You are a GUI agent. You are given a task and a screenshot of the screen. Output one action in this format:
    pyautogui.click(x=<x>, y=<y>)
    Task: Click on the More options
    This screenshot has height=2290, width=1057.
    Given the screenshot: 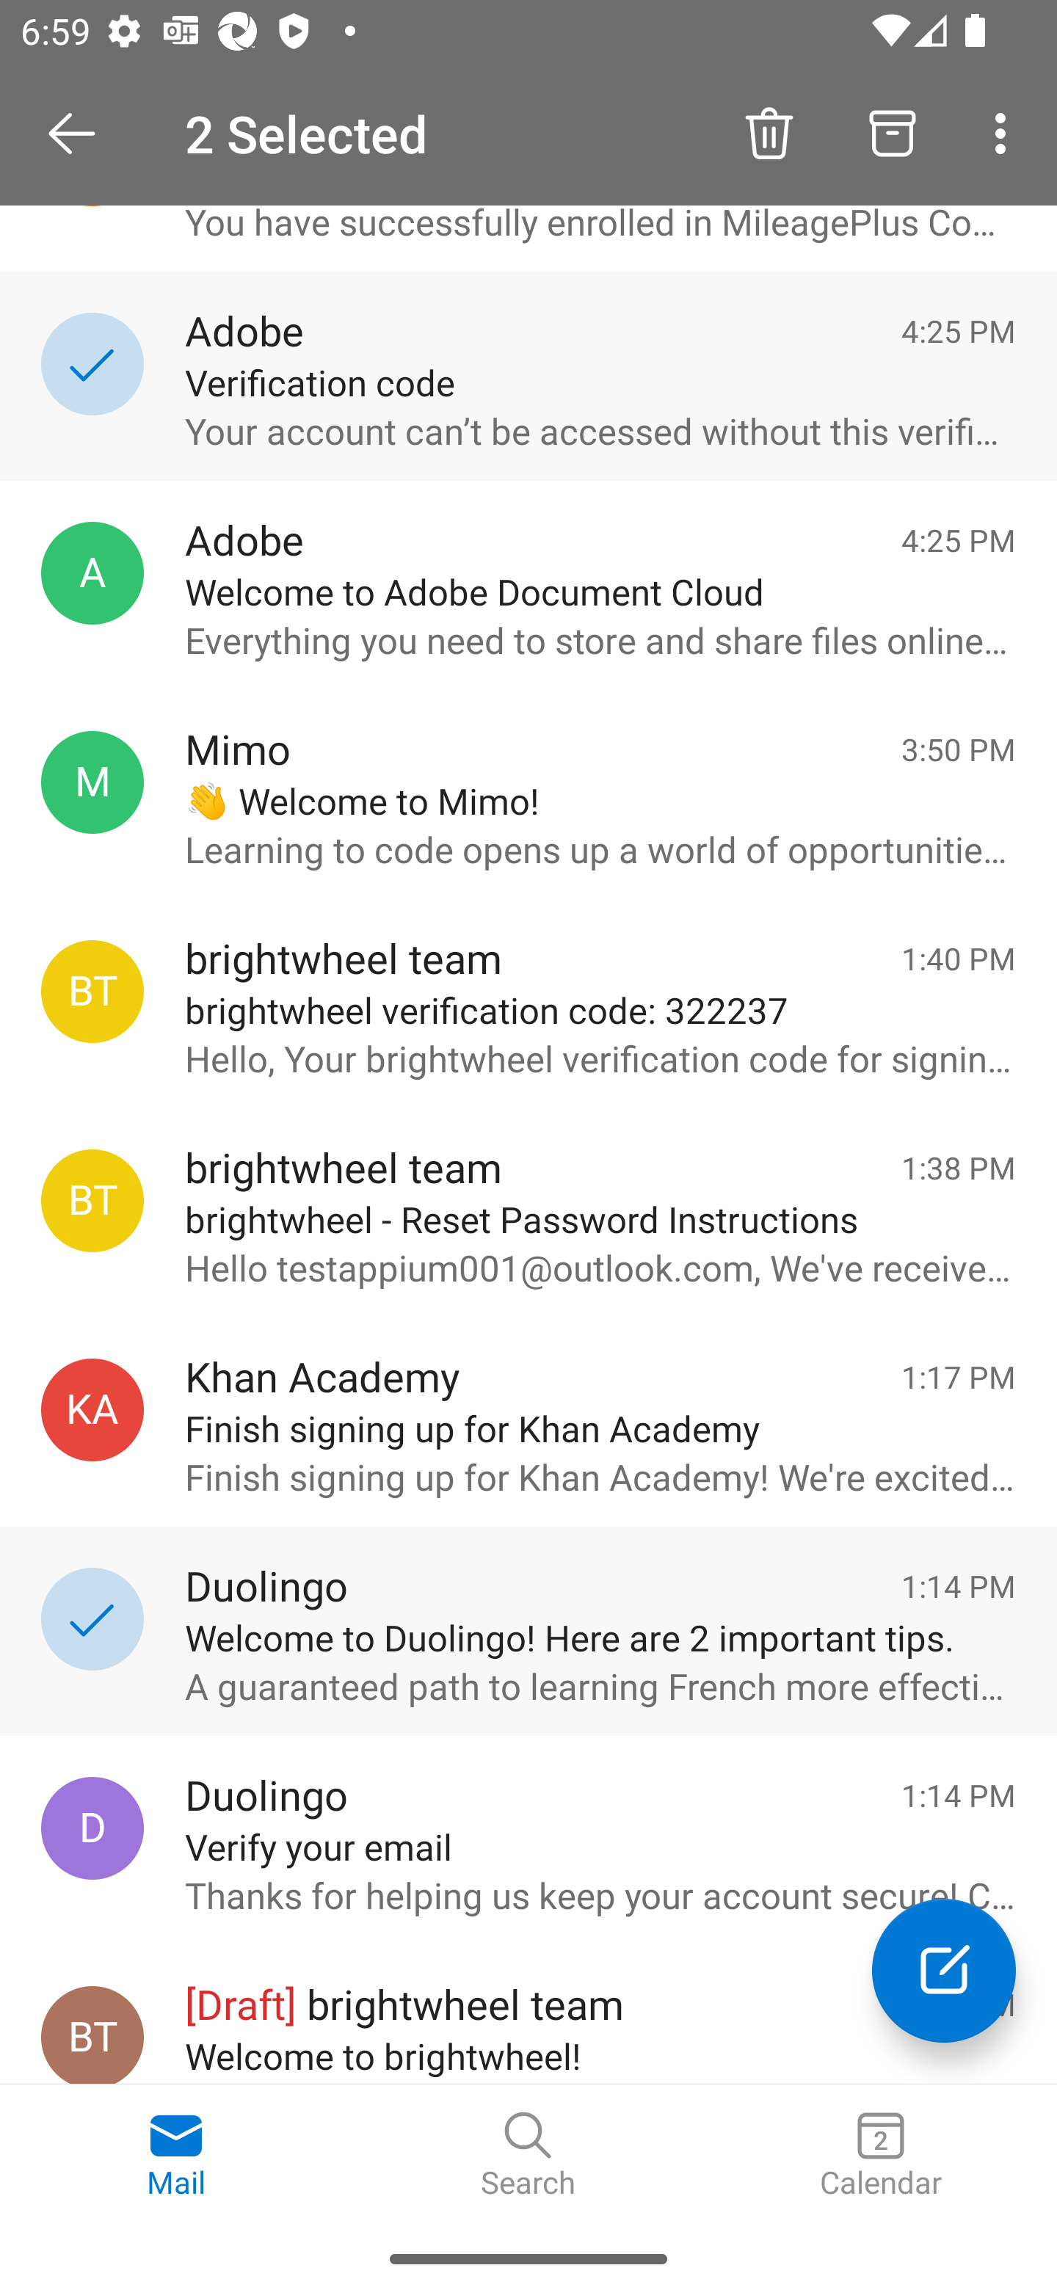 What is the action you would take?
    pyautogui.click(x=1006, y=132)
    